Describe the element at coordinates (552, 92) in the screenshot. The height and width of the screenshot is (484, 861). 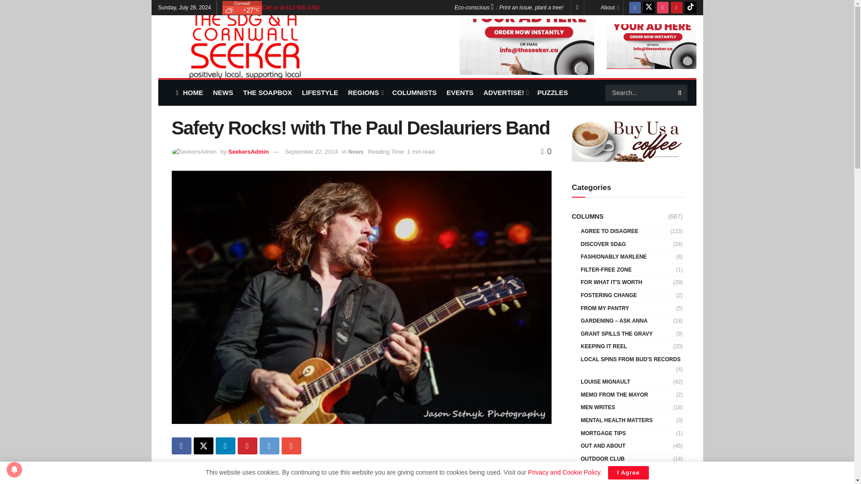
I see `PUZZLES` at that location.